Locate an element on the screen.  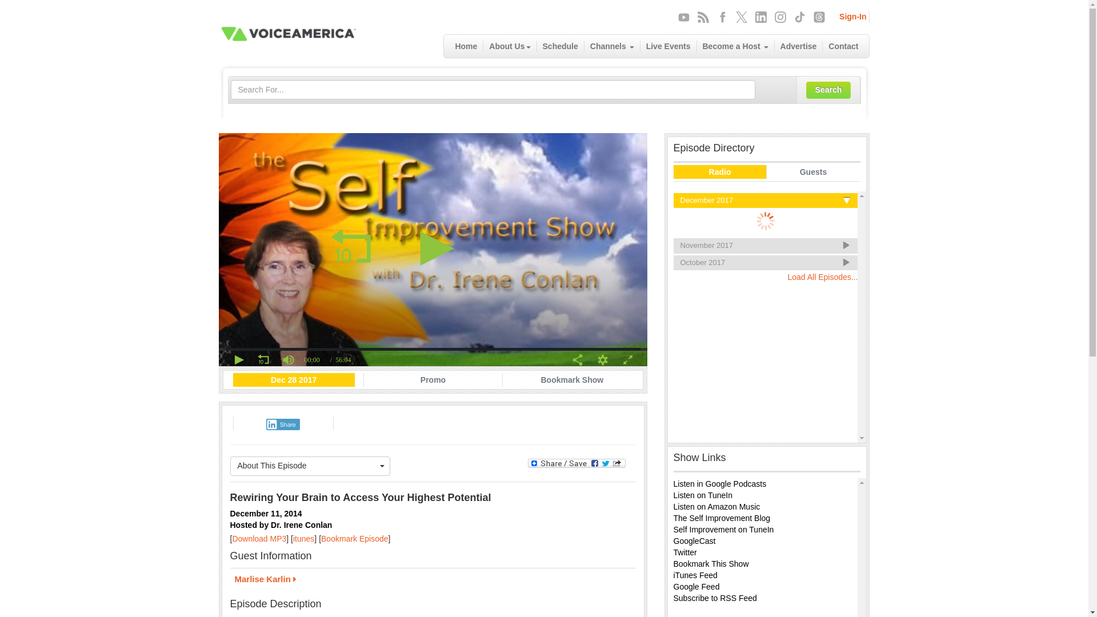
Live Events is located at coordinates (668, 46).